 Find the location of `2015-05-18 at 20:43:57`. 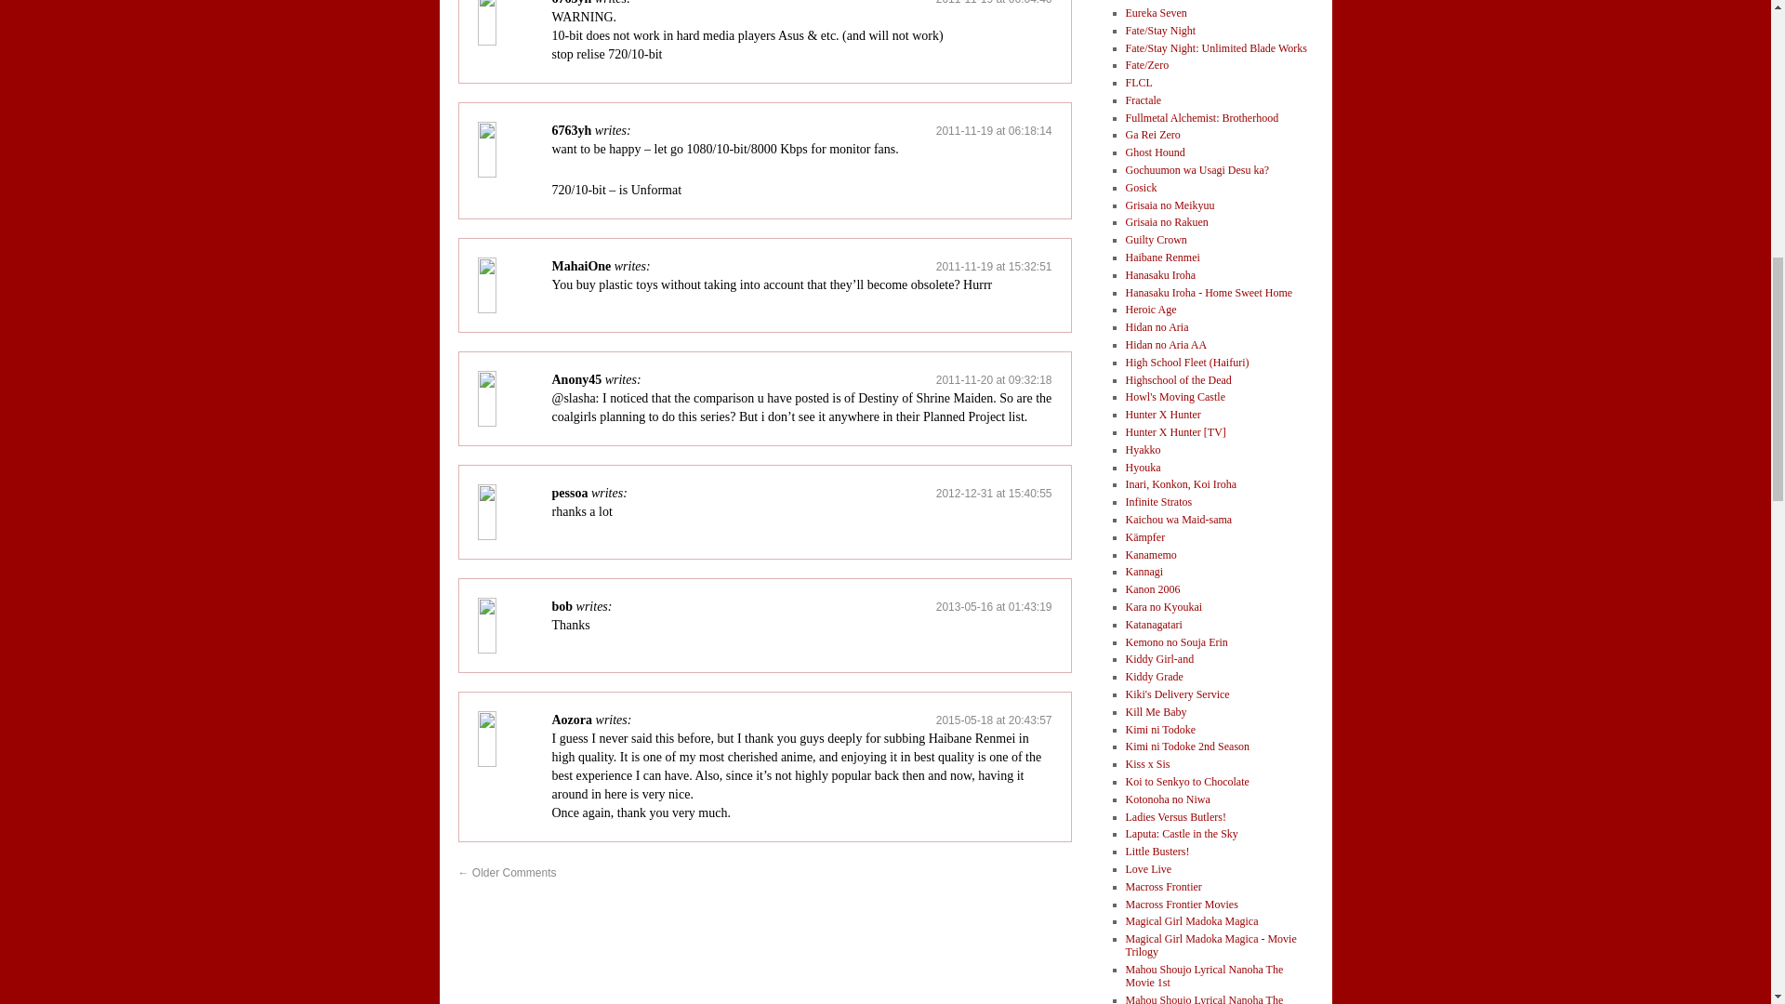

2015-05-18 at 20:43:57 is located at coordinates (994, 720).